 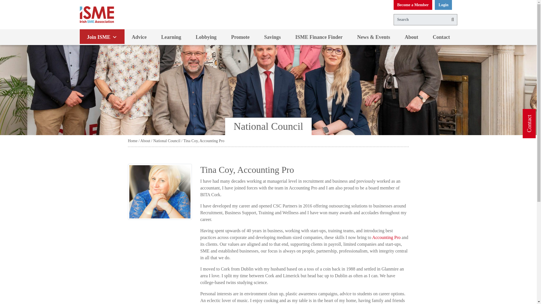 What do you see at coordinates (443, 5) in the screenshot?
I see `Login` at bounding box center [443, 5].